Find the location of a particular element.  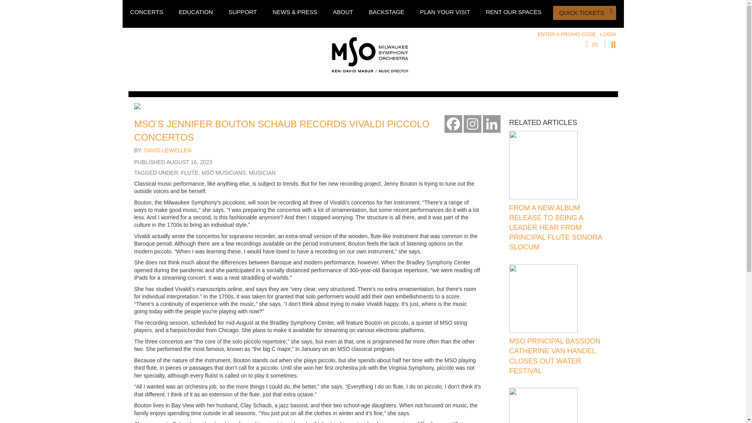

EDUCATION is located at coordinates (196, 12).